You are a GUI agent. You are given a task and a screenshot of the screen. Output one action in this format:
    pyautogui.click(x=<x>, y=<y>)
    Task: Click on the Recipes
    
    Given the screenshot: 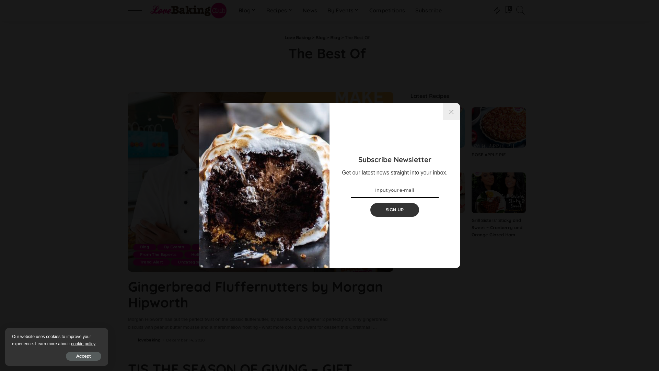 What is the action you would take?
    pyautogui.click(x=323, y=255)
    